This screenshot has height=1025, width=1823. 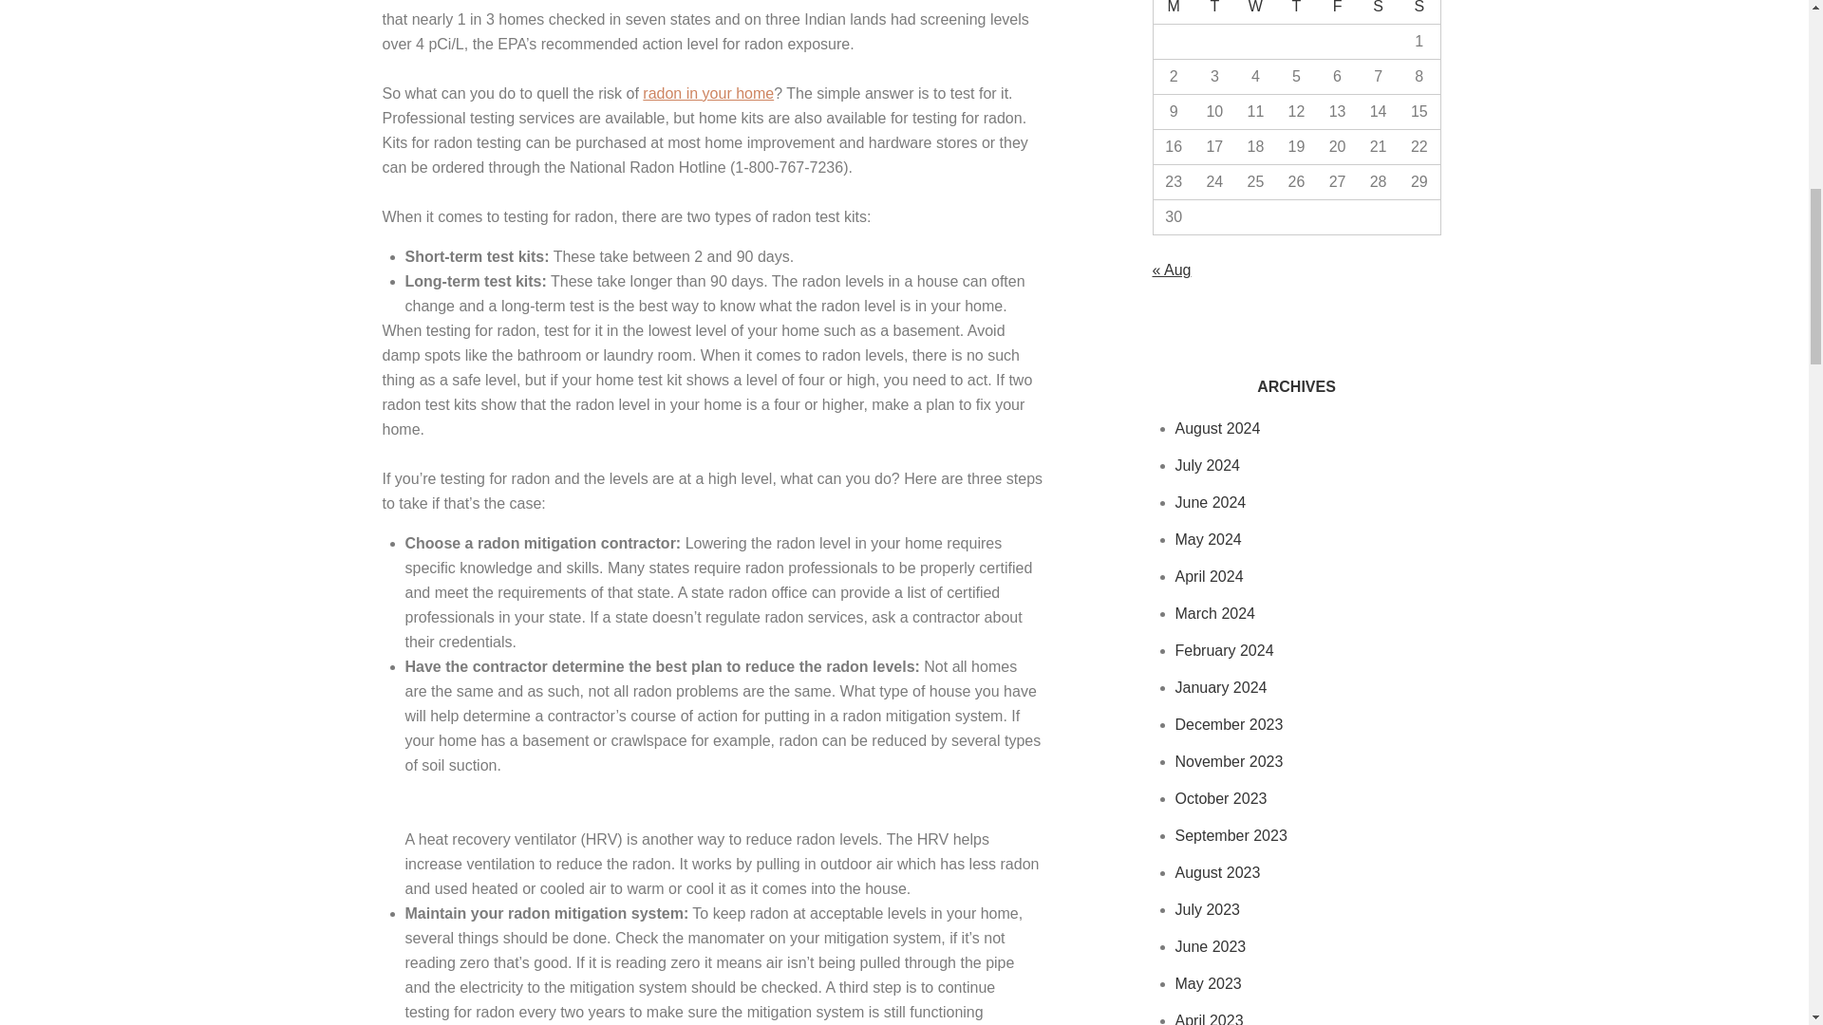 I want to click on April 2024, so click(x=1210, y=576).